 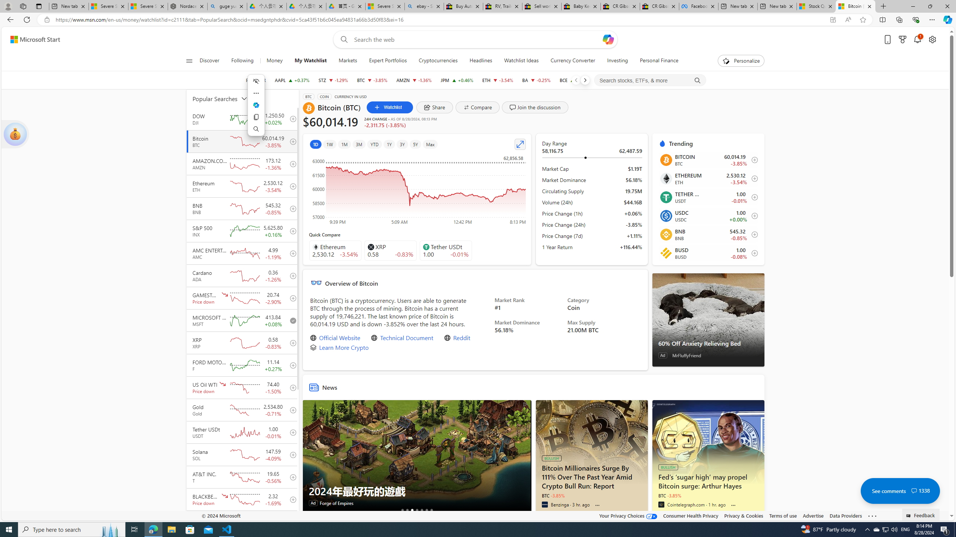 What do you see at coordinates (435, 107) in the screenshot?
I see `share dialog` at bounding box center [435, 107].